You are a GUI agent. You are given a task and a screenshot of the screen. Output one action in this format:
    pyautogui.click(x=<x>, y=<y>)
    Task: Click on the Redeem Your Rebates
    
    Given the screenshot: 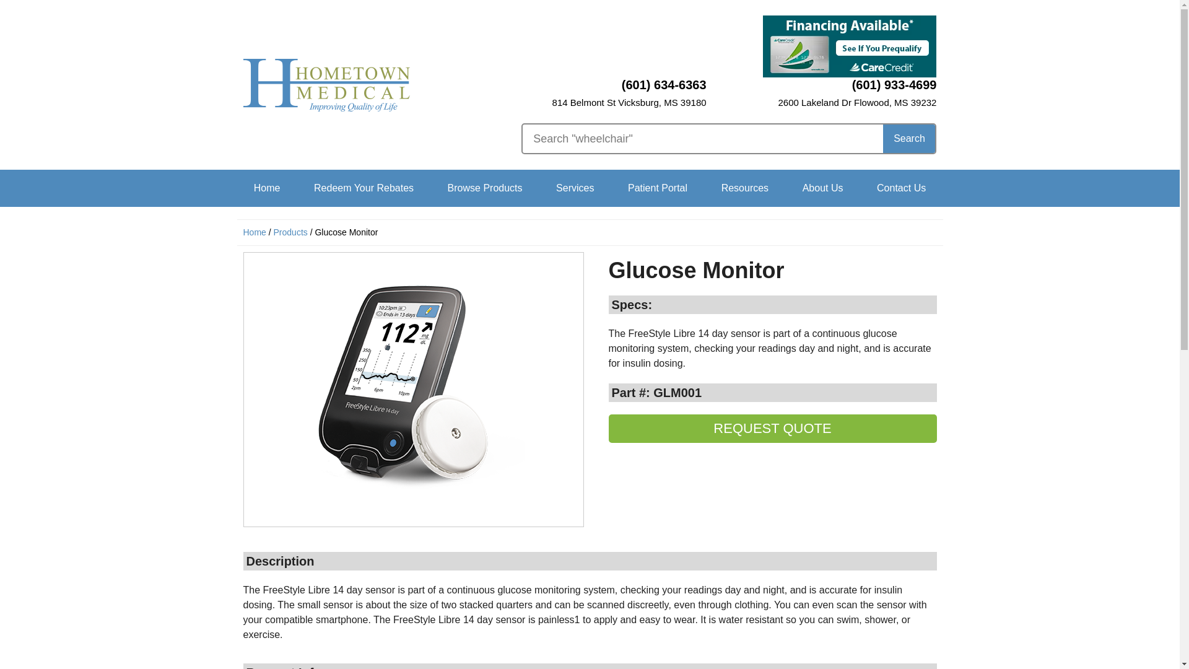 What is the action you would take?
    pyautogui.click(x=364, y=188)
    